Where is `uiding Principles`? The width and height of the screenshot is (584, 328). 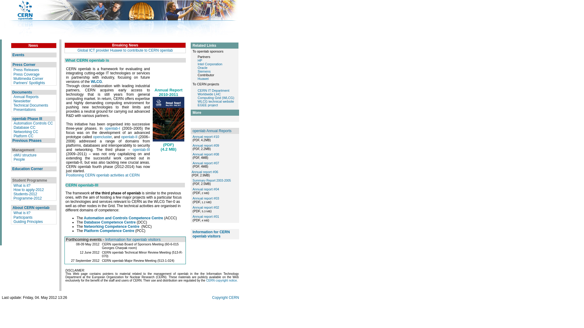
uiding Principles is located at coordinates (29, 222).